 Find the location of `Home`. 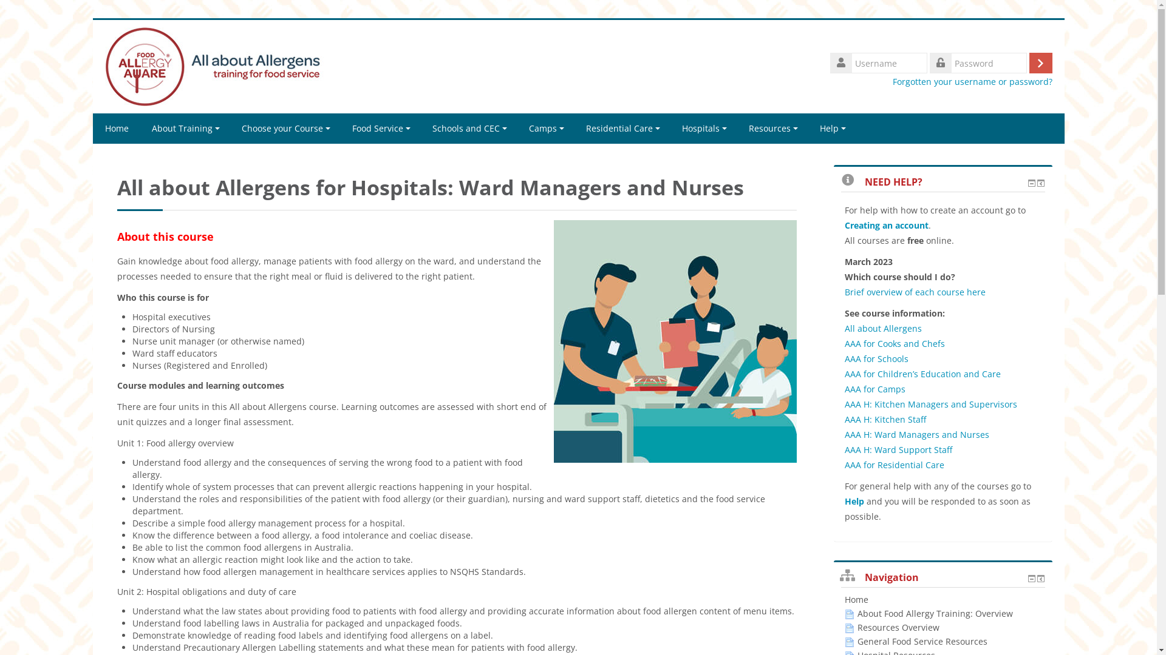

Home is located at coordinates (856, 599).